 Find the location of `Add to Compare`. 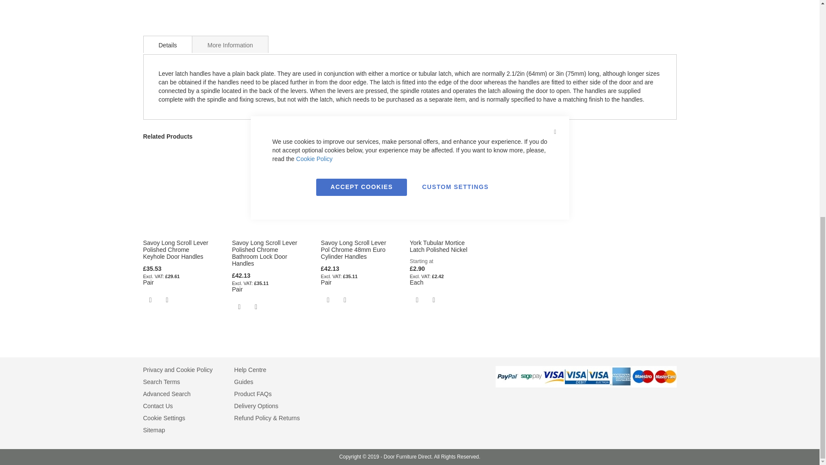

Add to Compare is located at coordinates (345, 300).